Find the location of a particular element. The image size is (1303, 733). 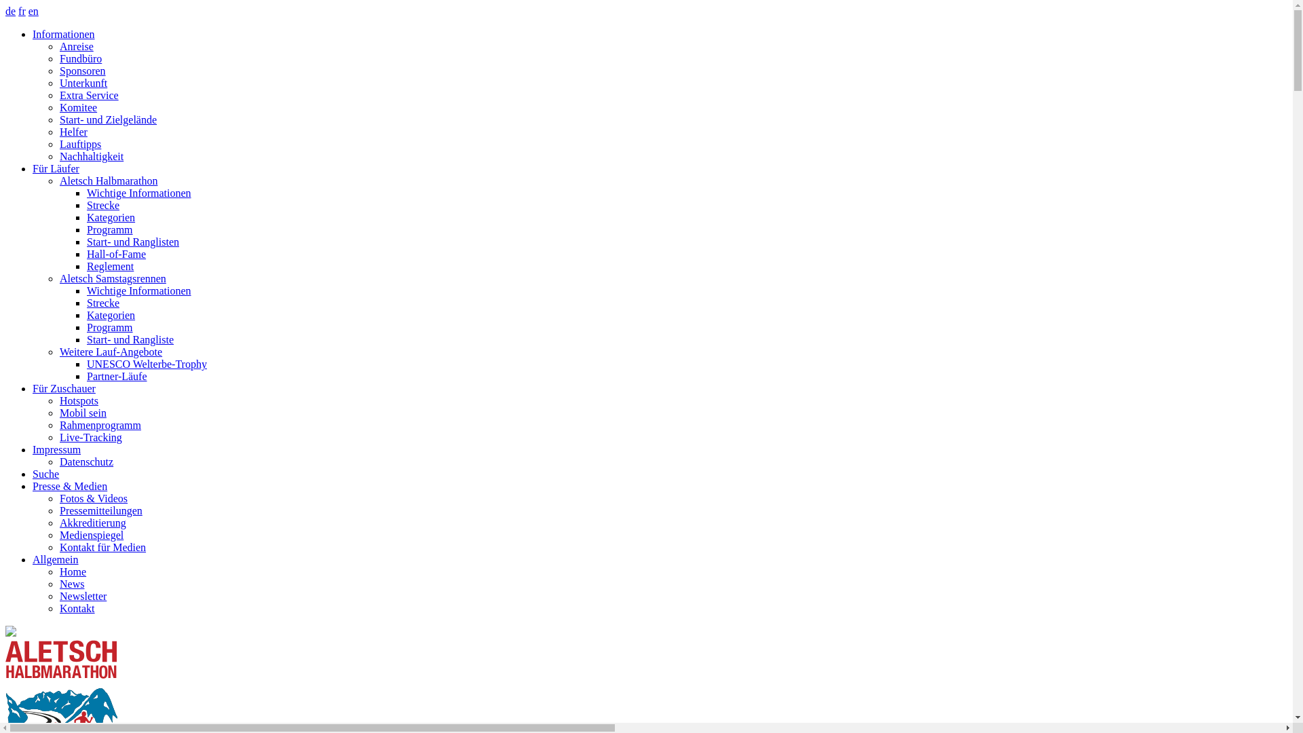

Informationen is located at coordinates (64, 34).